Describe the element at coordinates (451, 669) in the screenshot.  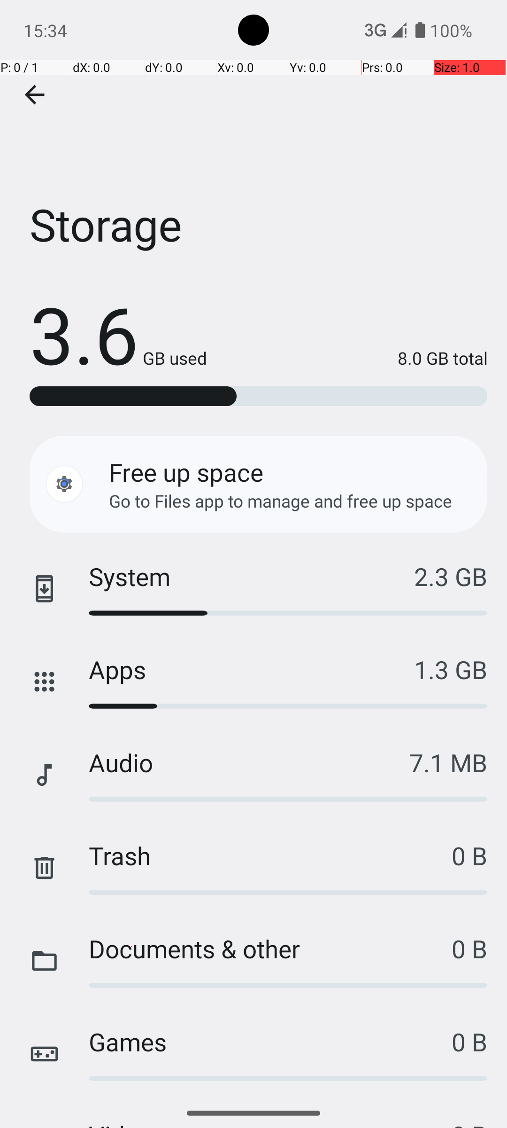
I see `1.3 GB` at that location.